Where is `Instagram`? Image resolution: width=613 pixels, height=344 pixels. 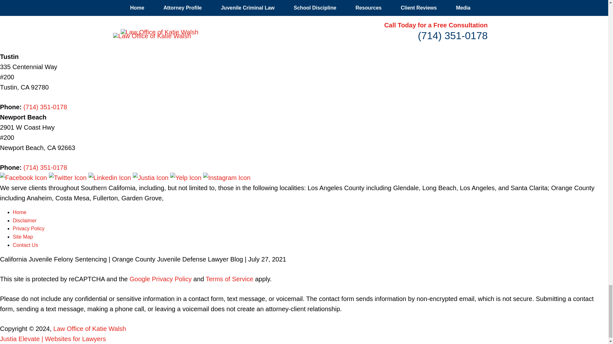
Instagram is located at coordinates (226, 178).